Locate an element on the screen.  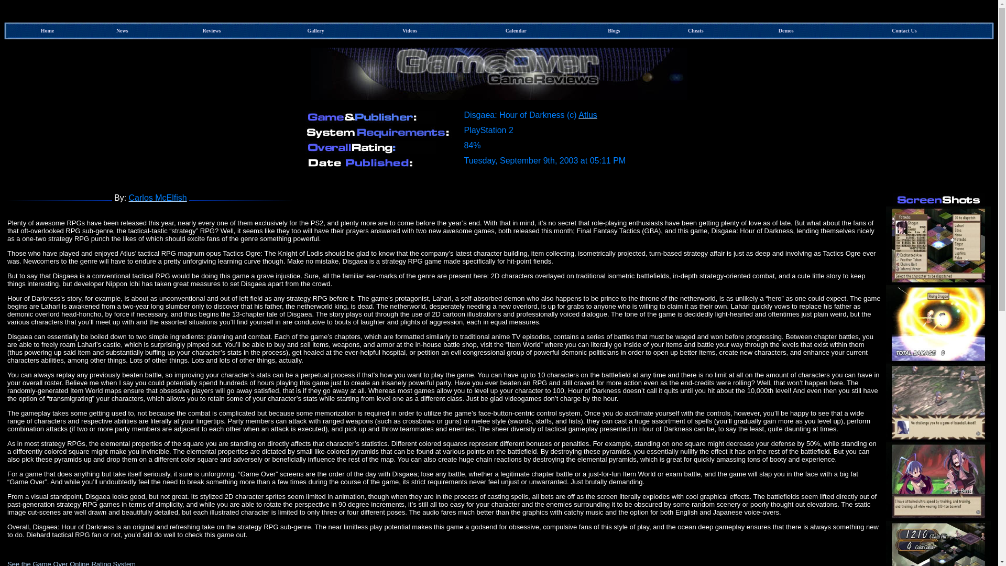
See the Game Over Online Rating System is located at coordinates (71, 563).